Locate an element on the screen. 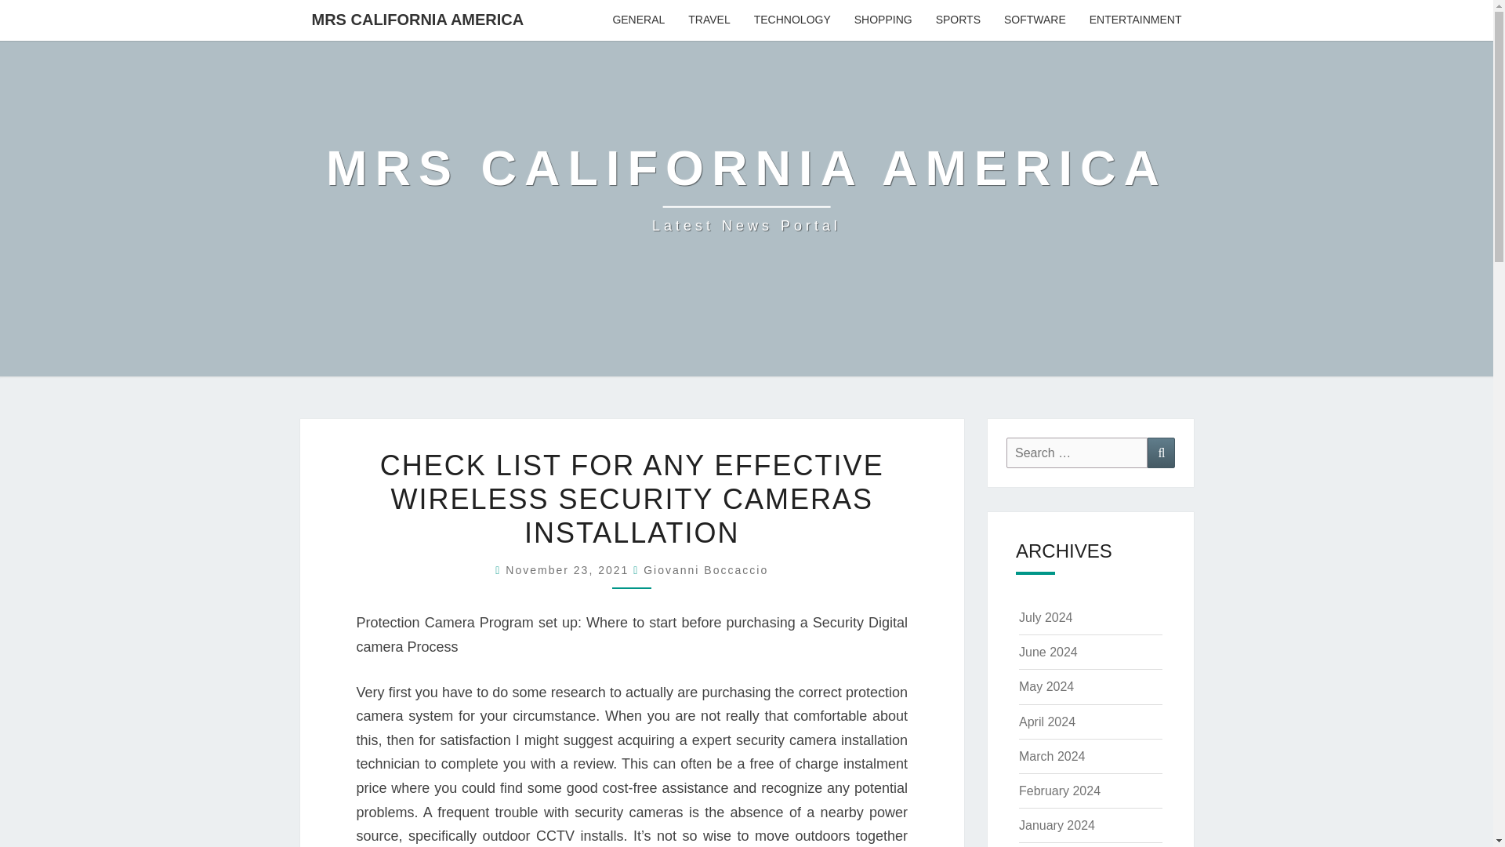  SHOPPING is located at coordinates (883, 20).